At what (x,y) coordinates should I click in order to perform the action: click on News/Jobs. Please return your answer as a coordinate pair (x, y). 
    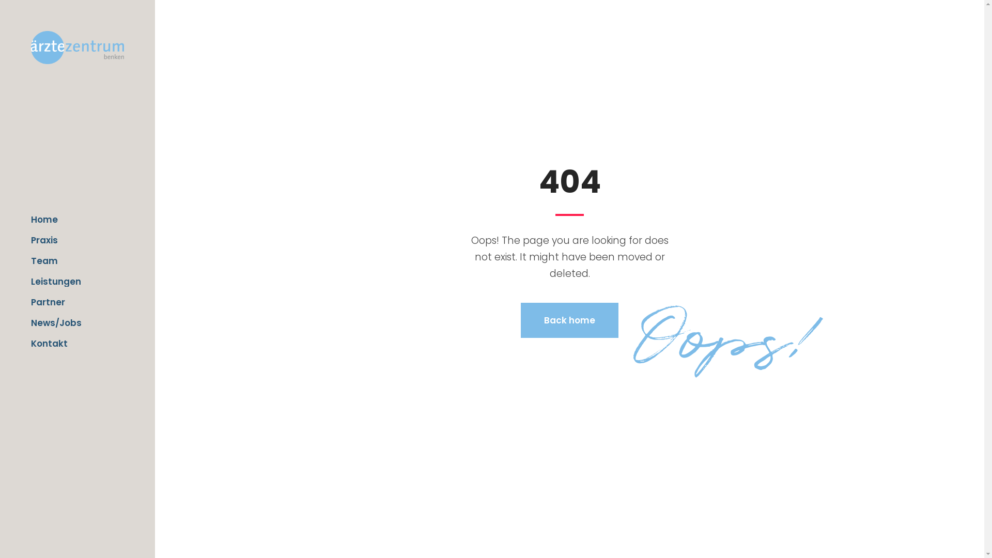
    Looking at the image, I should click on (78, 323).